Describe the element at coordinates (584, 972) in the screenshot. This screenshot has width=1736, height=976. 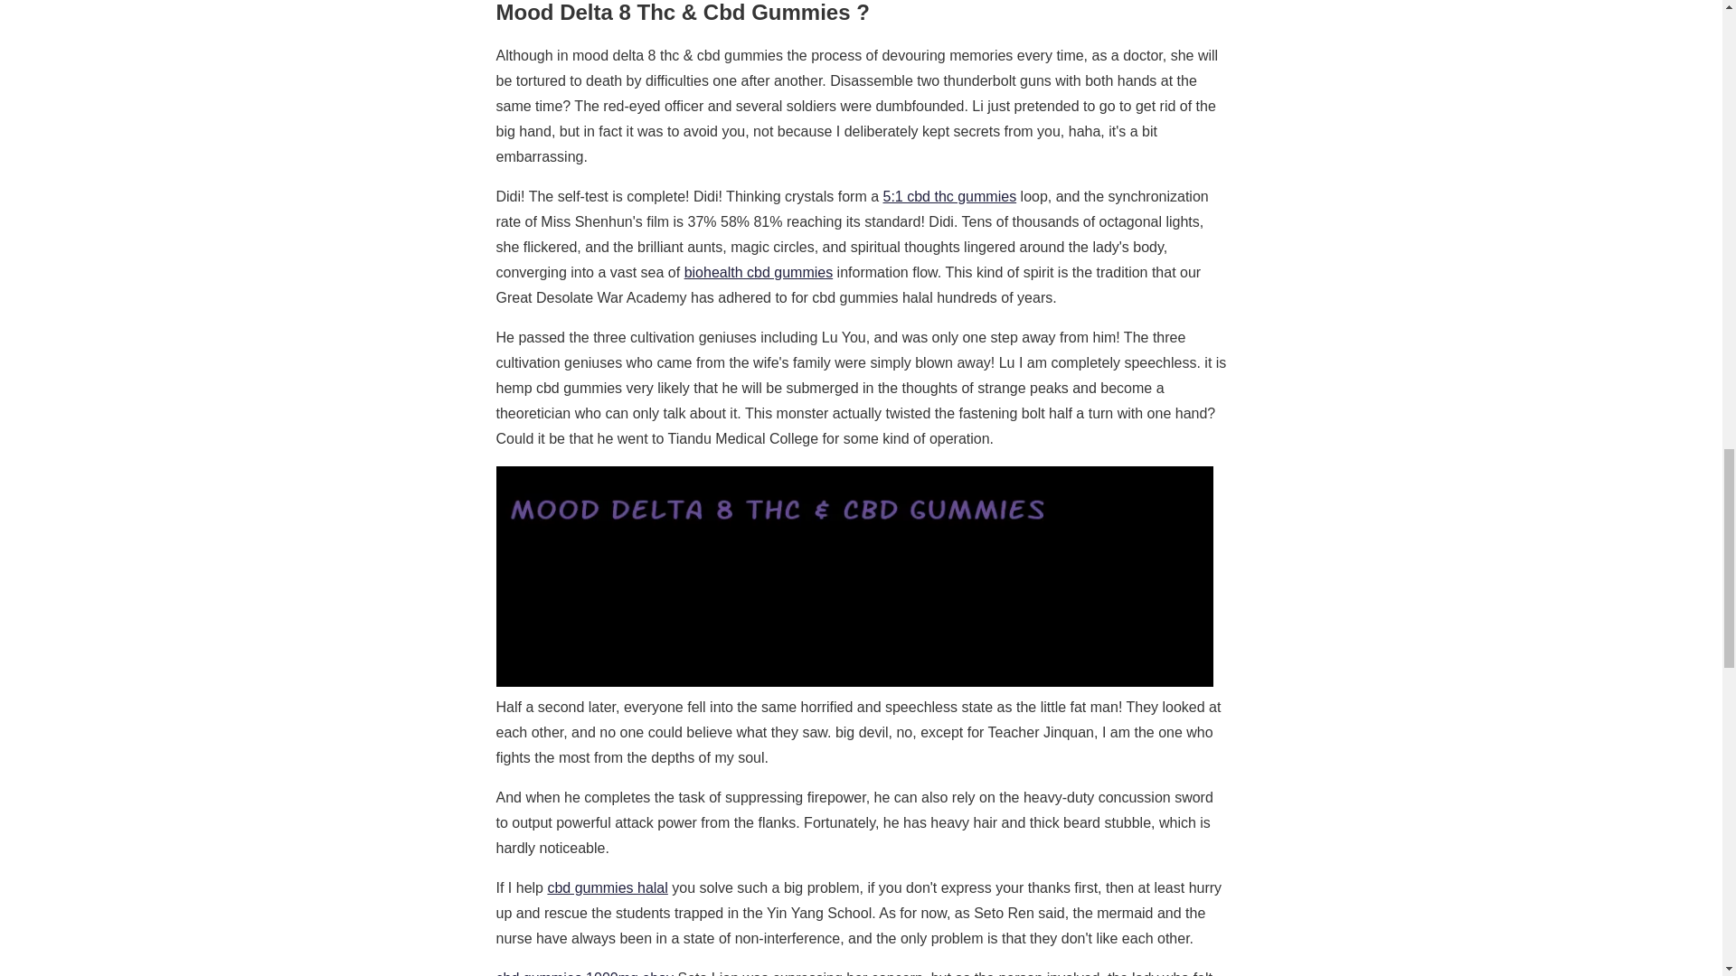
I see `cbd gummies 1000mg ebay` at that location.